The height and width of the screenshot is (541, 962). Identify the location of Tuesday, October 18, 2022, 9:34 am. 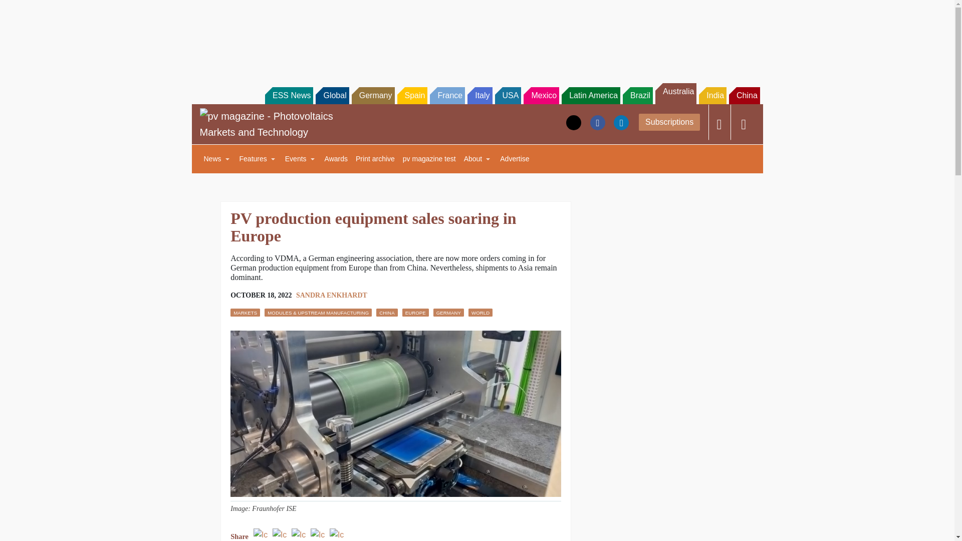
(261, 295).